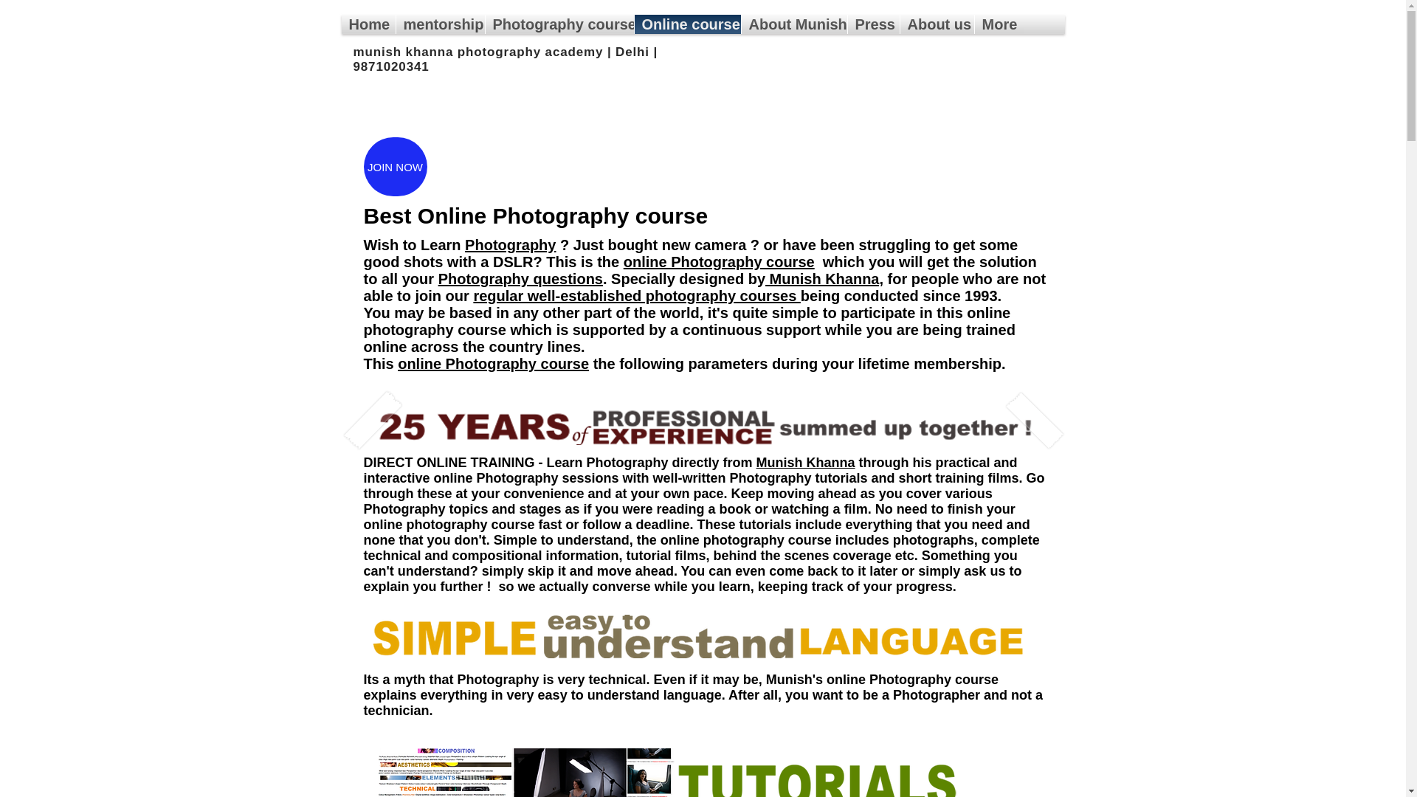  What do you see at coordinates (509, 245) in the screenshot?
I see `Photography` at bounding box center [509, 245].